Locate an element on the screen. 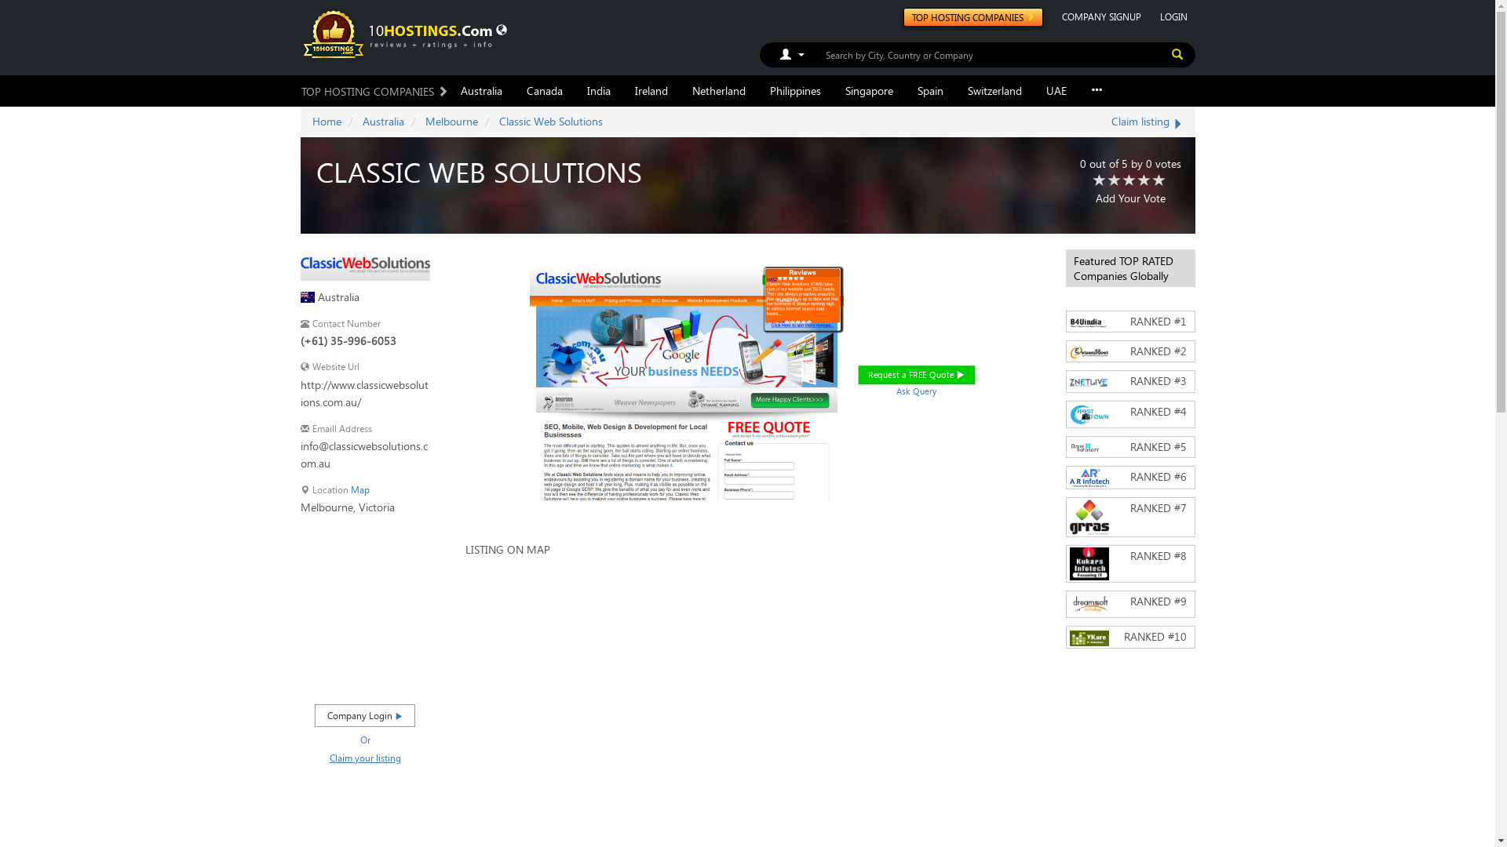  RANKED #8 is located at coordinates (1130, 564).